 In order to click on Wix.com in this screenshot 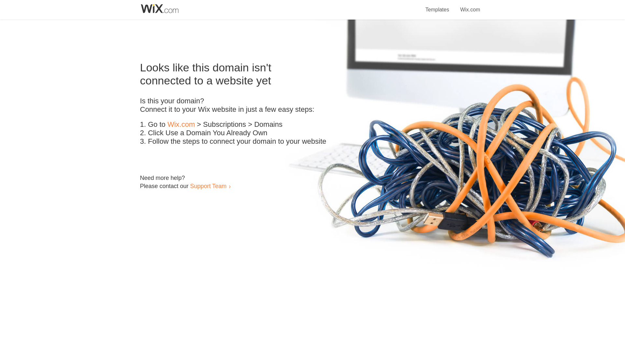, I will do `click(470, 6)`.